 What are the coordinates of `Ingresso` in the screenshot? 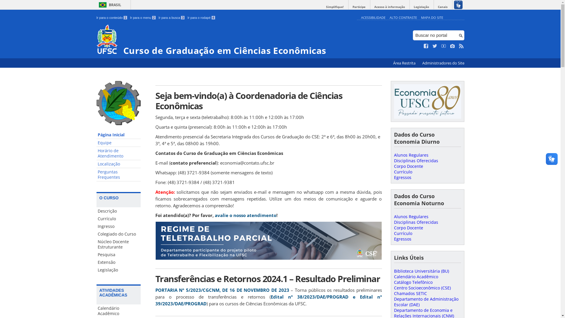 It's located at (119, 226).